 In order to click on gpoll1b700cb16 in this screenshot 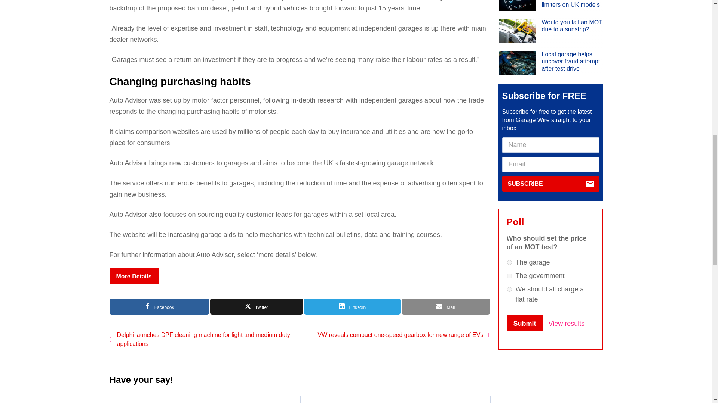, I will do `click(509, 276)`.